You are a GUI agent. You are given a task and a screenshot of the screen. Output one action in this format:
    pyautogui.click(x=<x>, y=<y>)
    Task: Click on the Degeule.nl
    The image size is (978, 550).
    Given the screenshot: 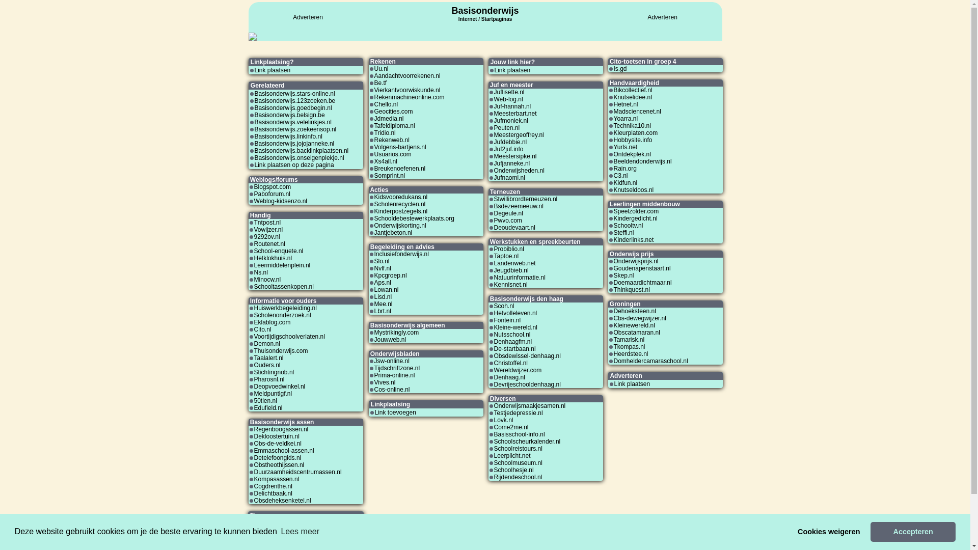 What is the action you would take?
    pyautogui.click(x=508, y=213)
    